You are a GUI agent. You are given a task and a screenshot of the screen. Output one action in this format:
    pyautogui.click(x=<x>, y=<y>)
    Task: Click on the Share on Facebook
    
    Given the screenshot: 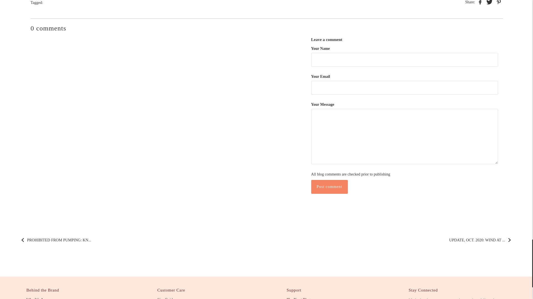 What is the action you would take?
    pyautogui.click(x=480, y=3)
    